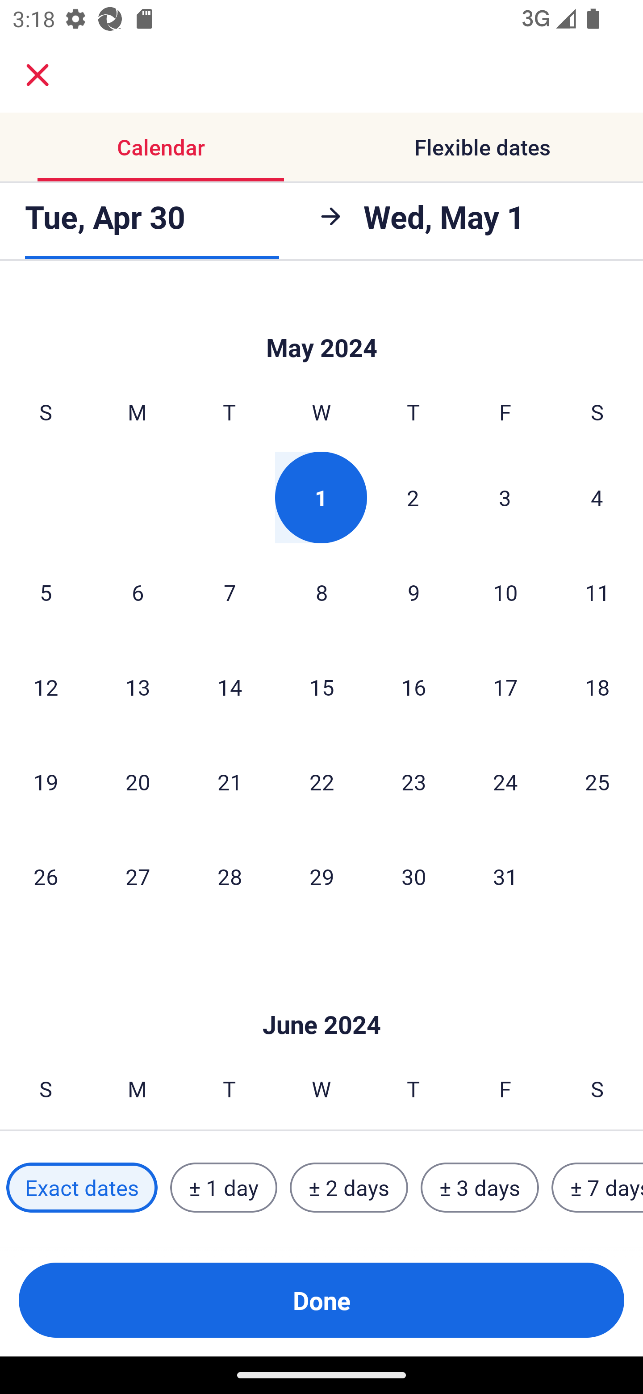  Describe the element at coordinates (505, 782) in the screenshot. I see `24 Friday, May 24, 2024` at that location.